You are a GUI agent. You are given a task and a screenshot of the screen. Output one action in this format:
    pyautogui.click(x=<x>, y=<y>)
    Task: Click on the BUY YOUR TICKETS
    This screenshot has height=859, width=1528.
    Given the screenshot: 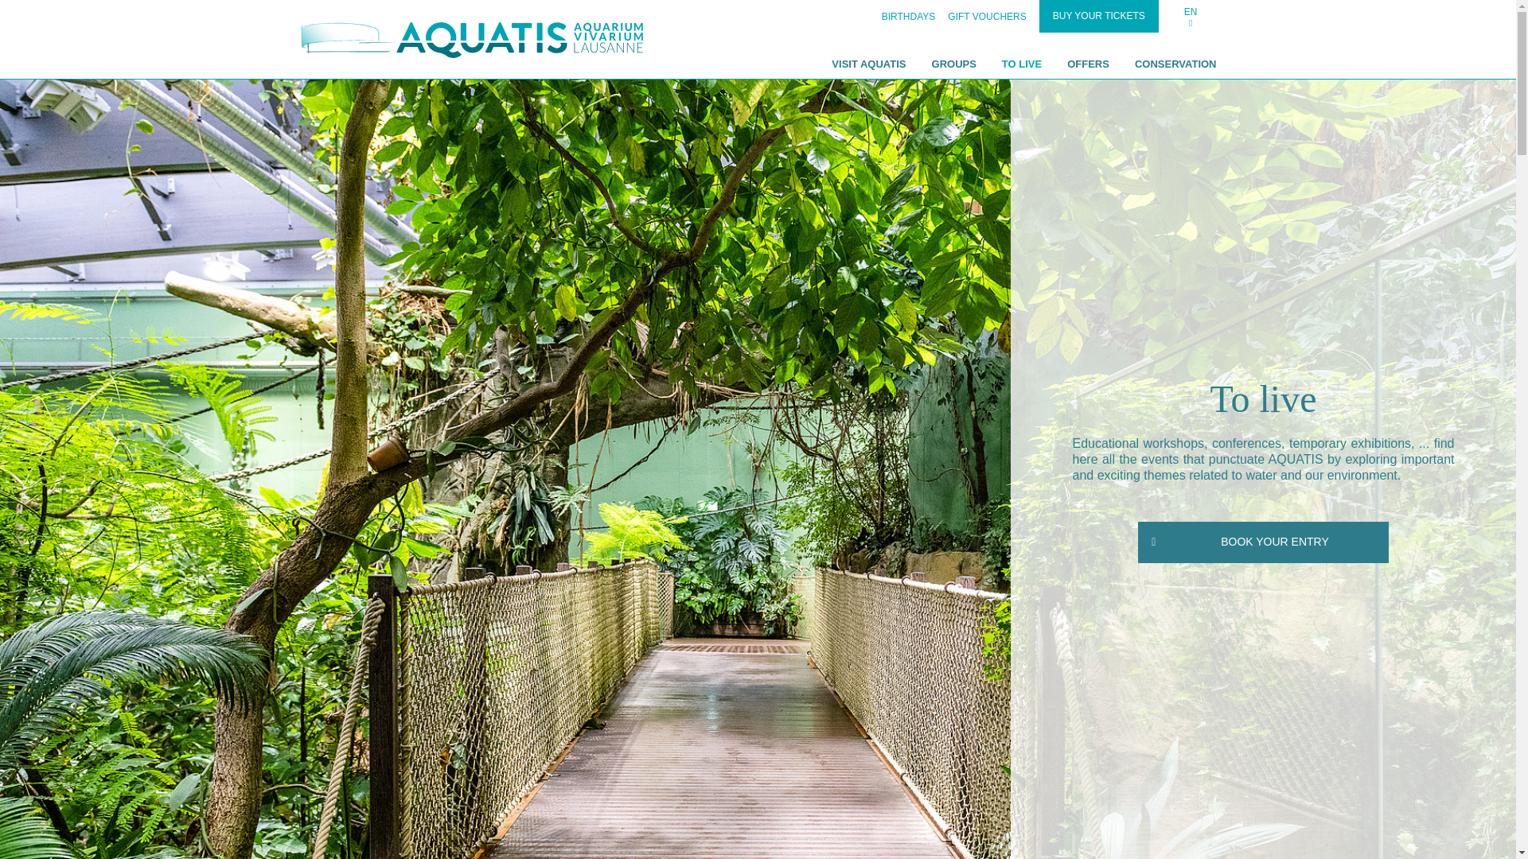 What is the action you would take?
    pyautogui.click(x=1098, y=16)
    